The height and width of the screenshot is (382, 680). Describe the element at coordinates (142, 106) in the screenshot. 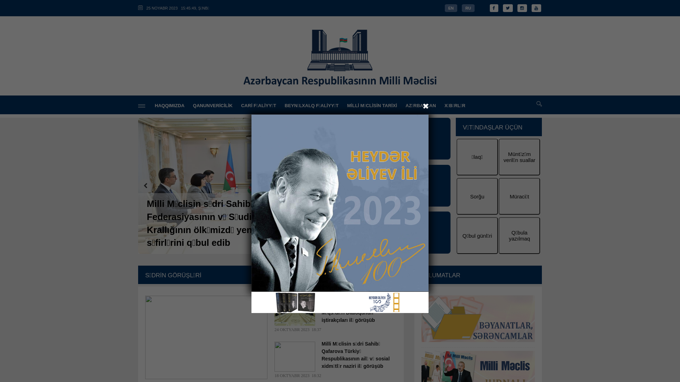

I see `menyu` at that location.